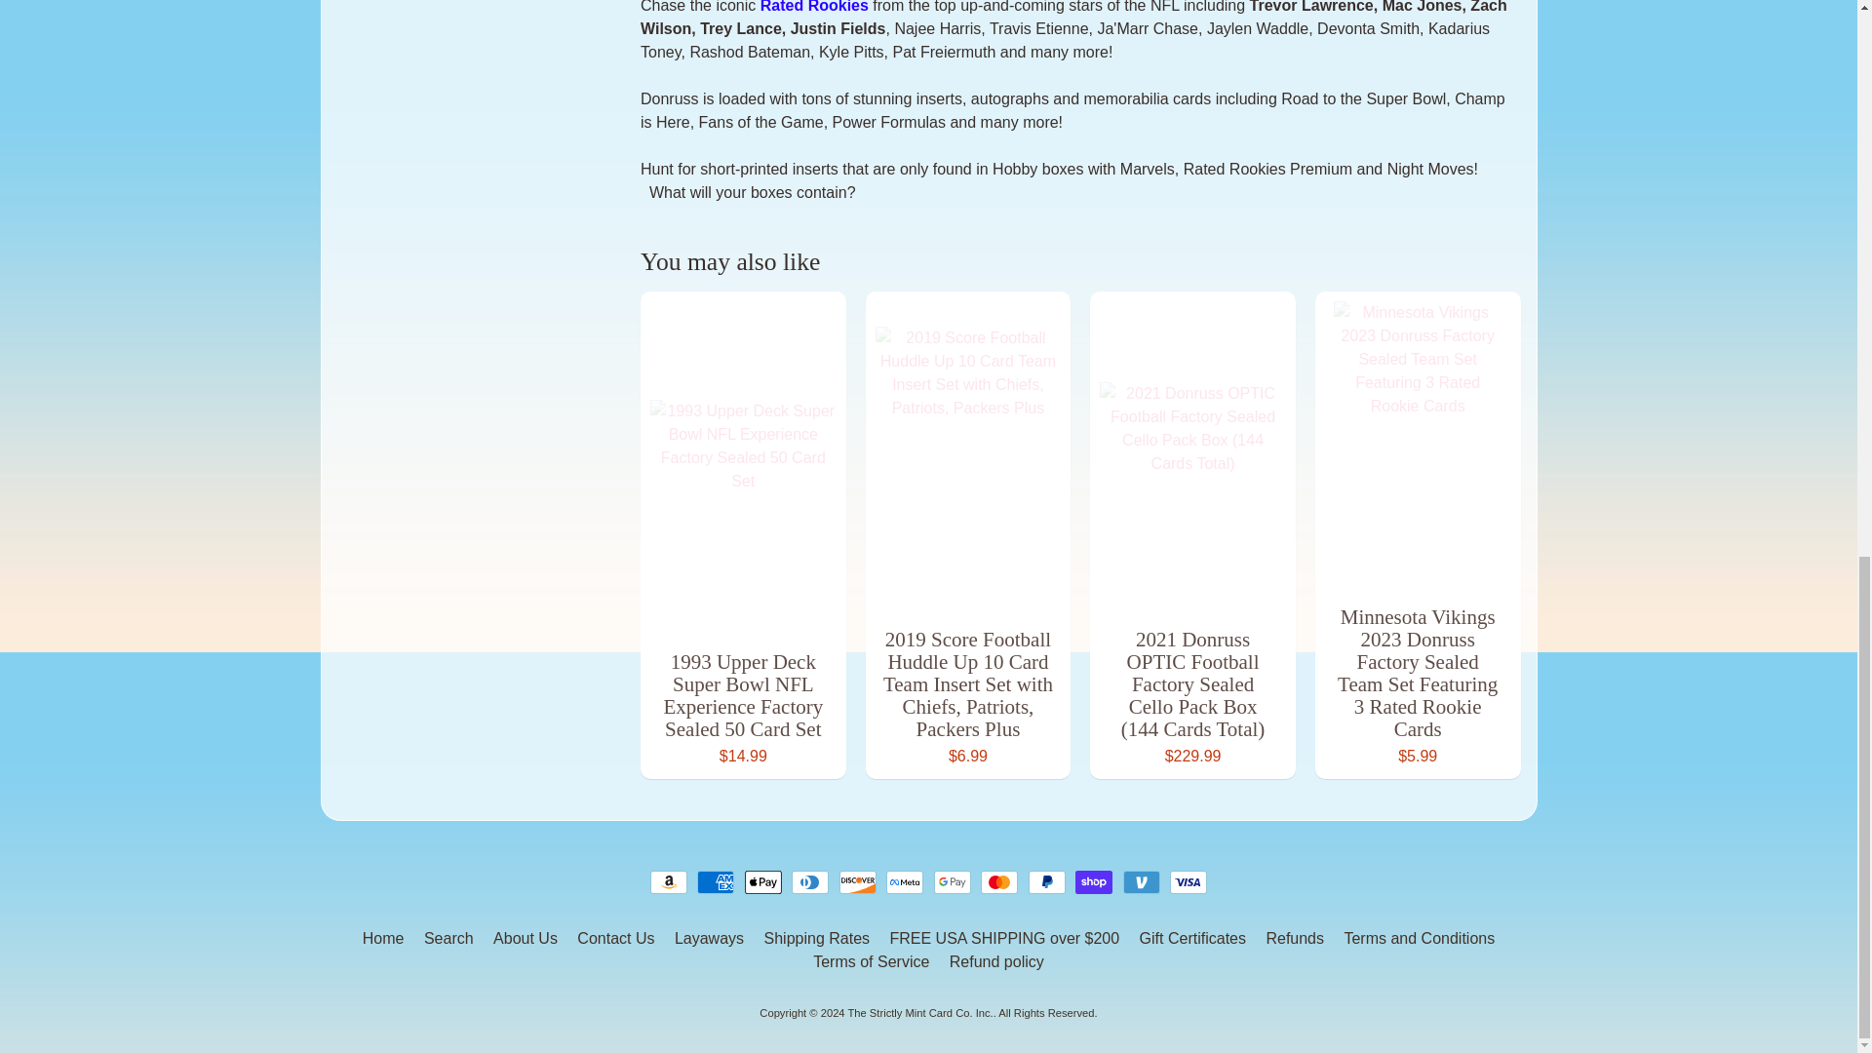 Image resolution: width=1872 pixels, height=1053 pixels. What do you see at coordinates (1142, 881) in the screenshot?
I see `Venmo` at bounding box center [1142, 881].